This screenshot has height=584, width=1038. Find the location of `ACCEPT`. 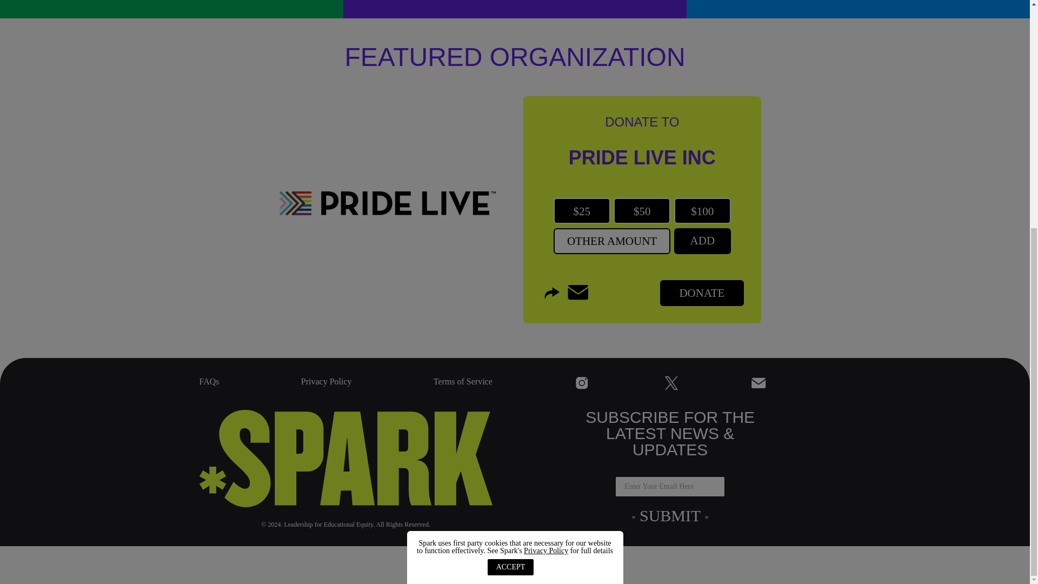

ACCEPT is located at coordinates (511, 197).